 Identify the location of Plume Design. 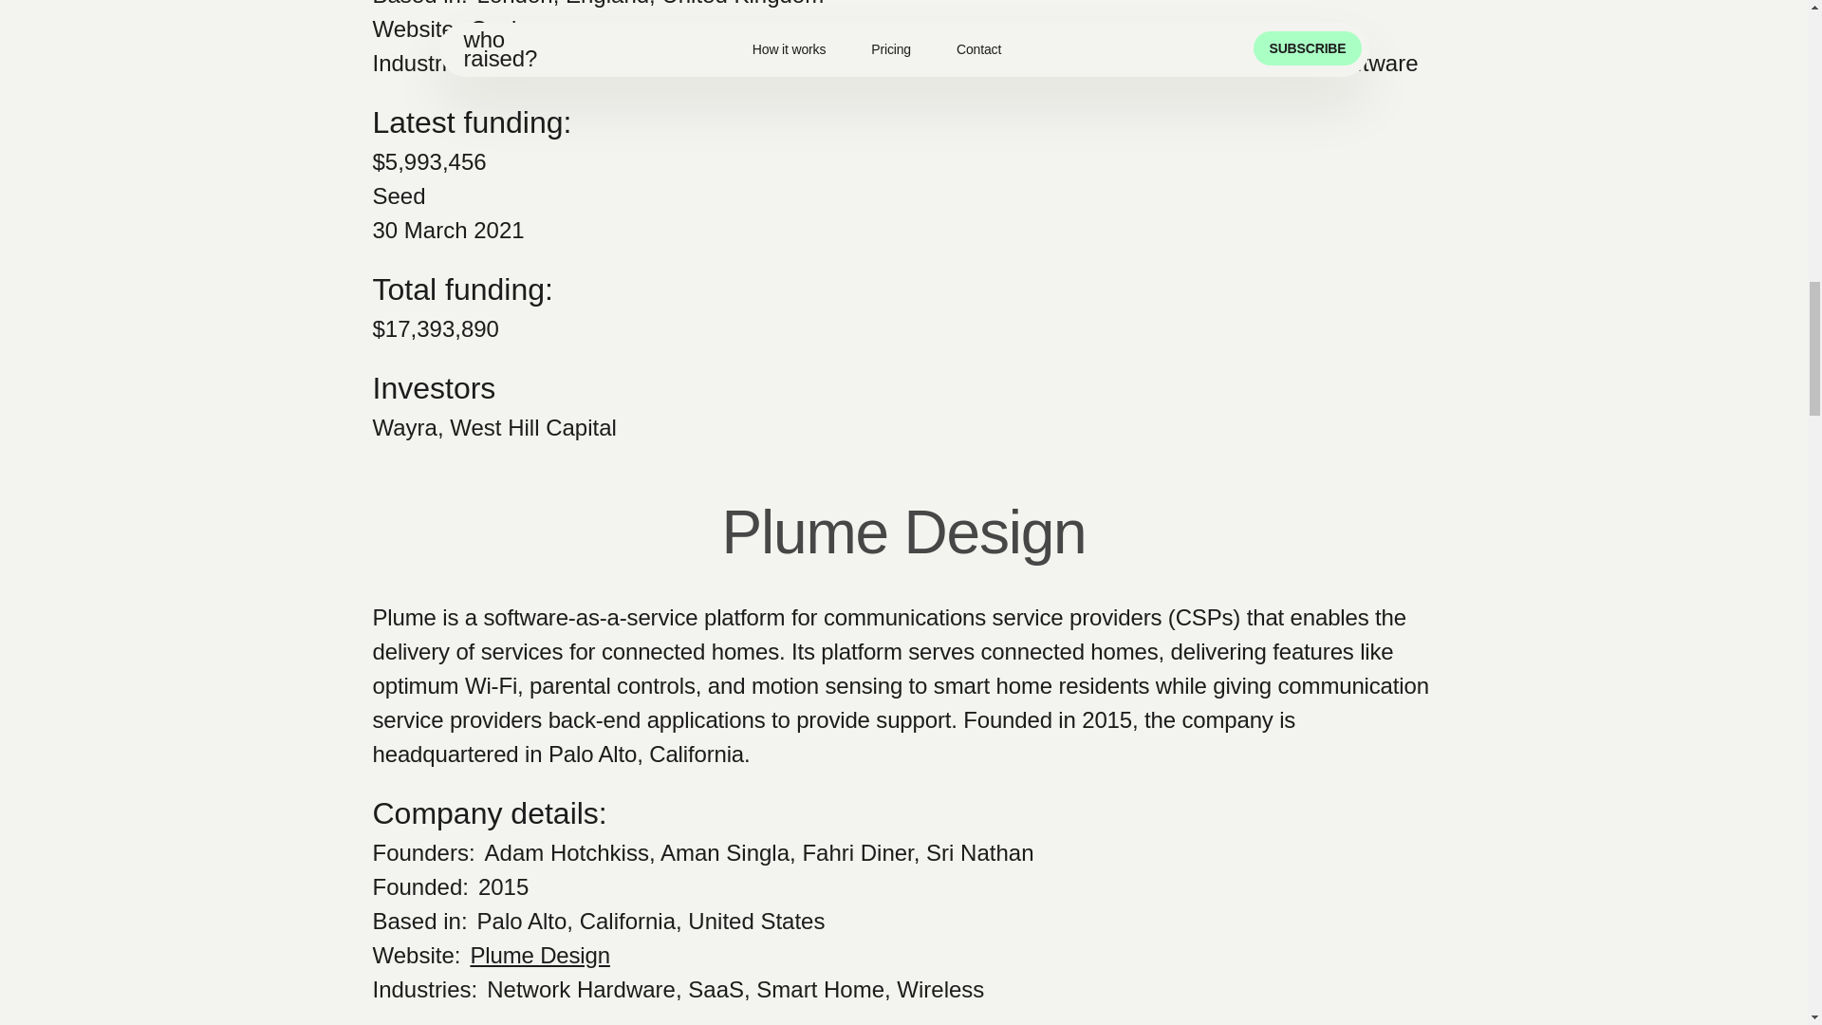
(539, 955).